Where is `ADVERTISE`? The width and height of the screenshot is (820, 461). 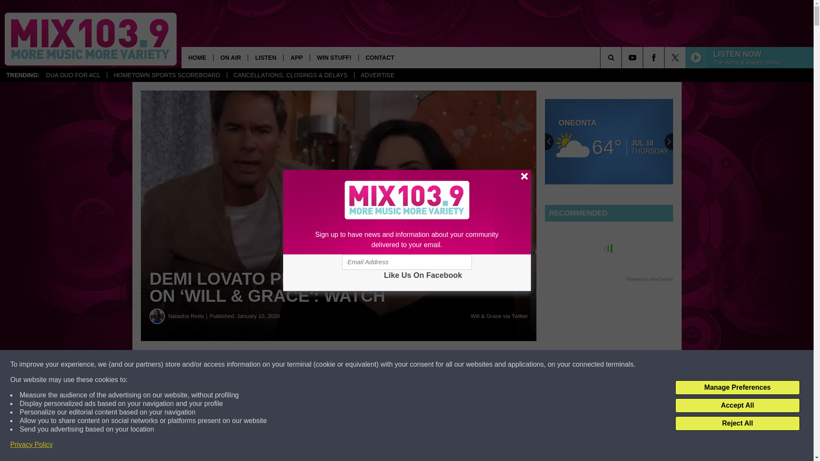
ADVERTISE is located at coordinates (378, 75).